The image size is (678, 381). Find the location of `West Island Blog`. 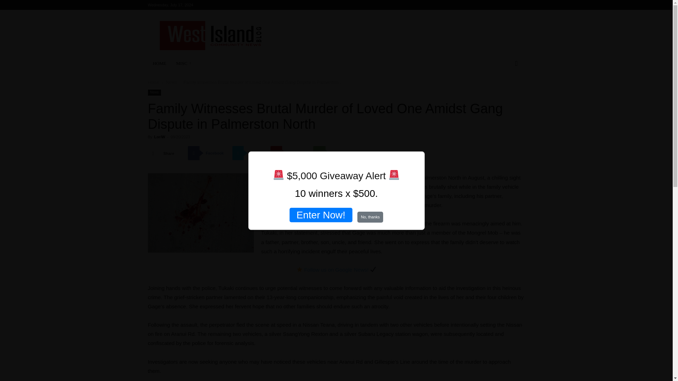

West Island Blog is located at coordinates (210, 35).